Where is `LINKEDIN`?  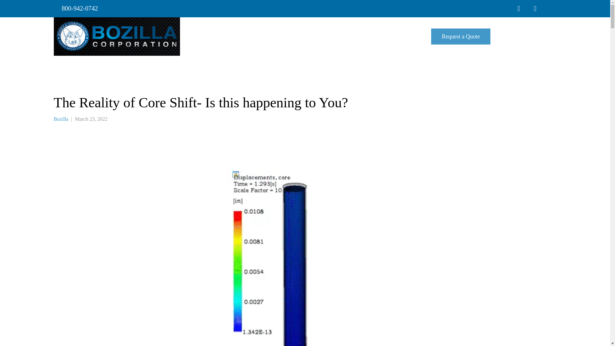 LINKEDIN is located at coordinates (535, 12).